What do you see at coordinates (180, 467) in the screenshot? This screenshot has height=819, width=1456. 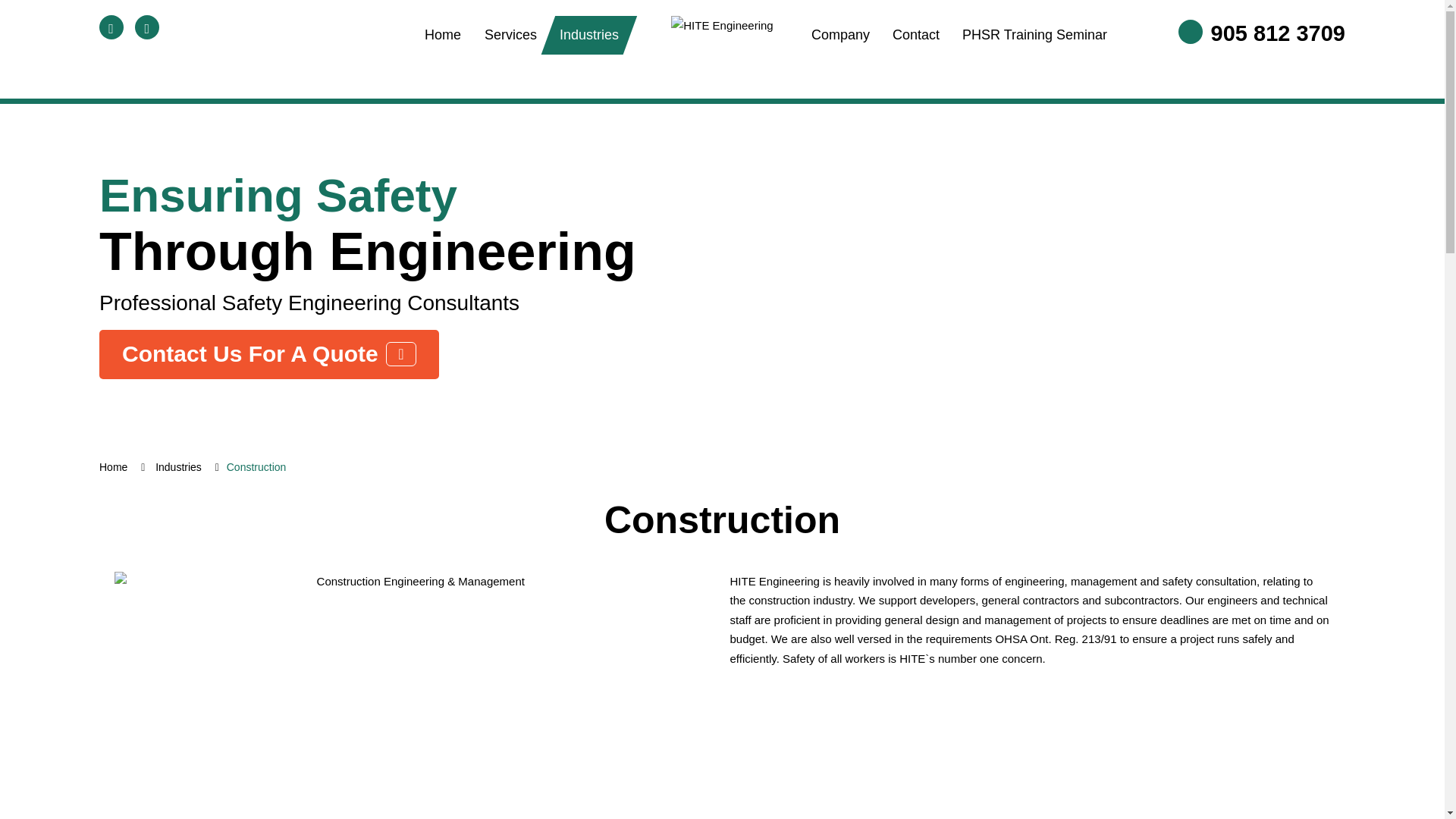 I see `Industries` at bounding box center [180, 467].